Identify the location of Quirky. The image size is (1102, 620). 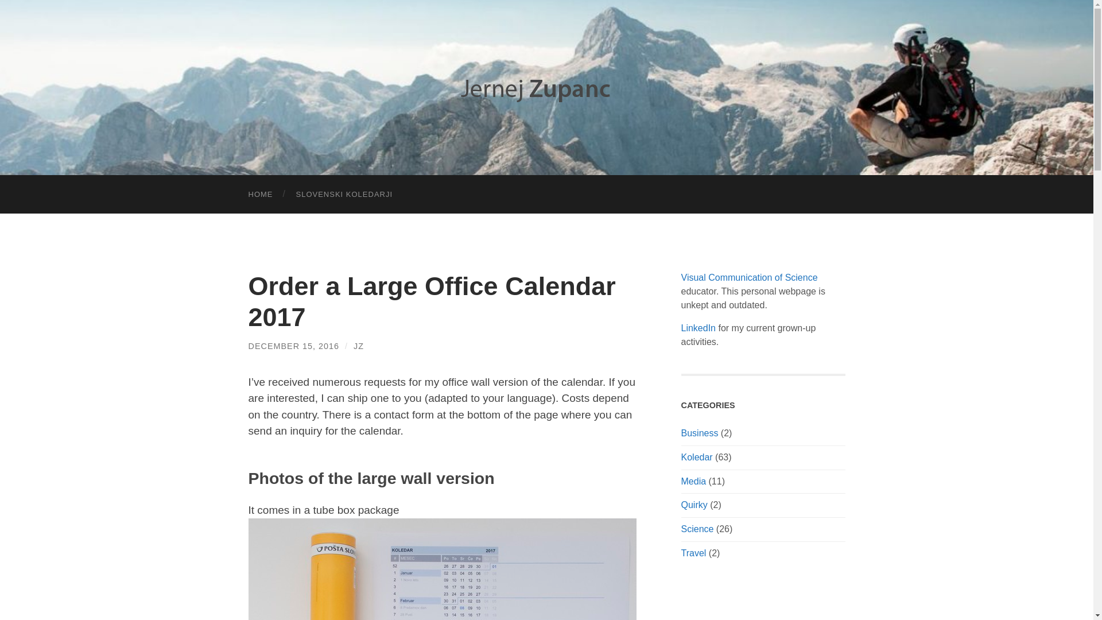
(694, 504).